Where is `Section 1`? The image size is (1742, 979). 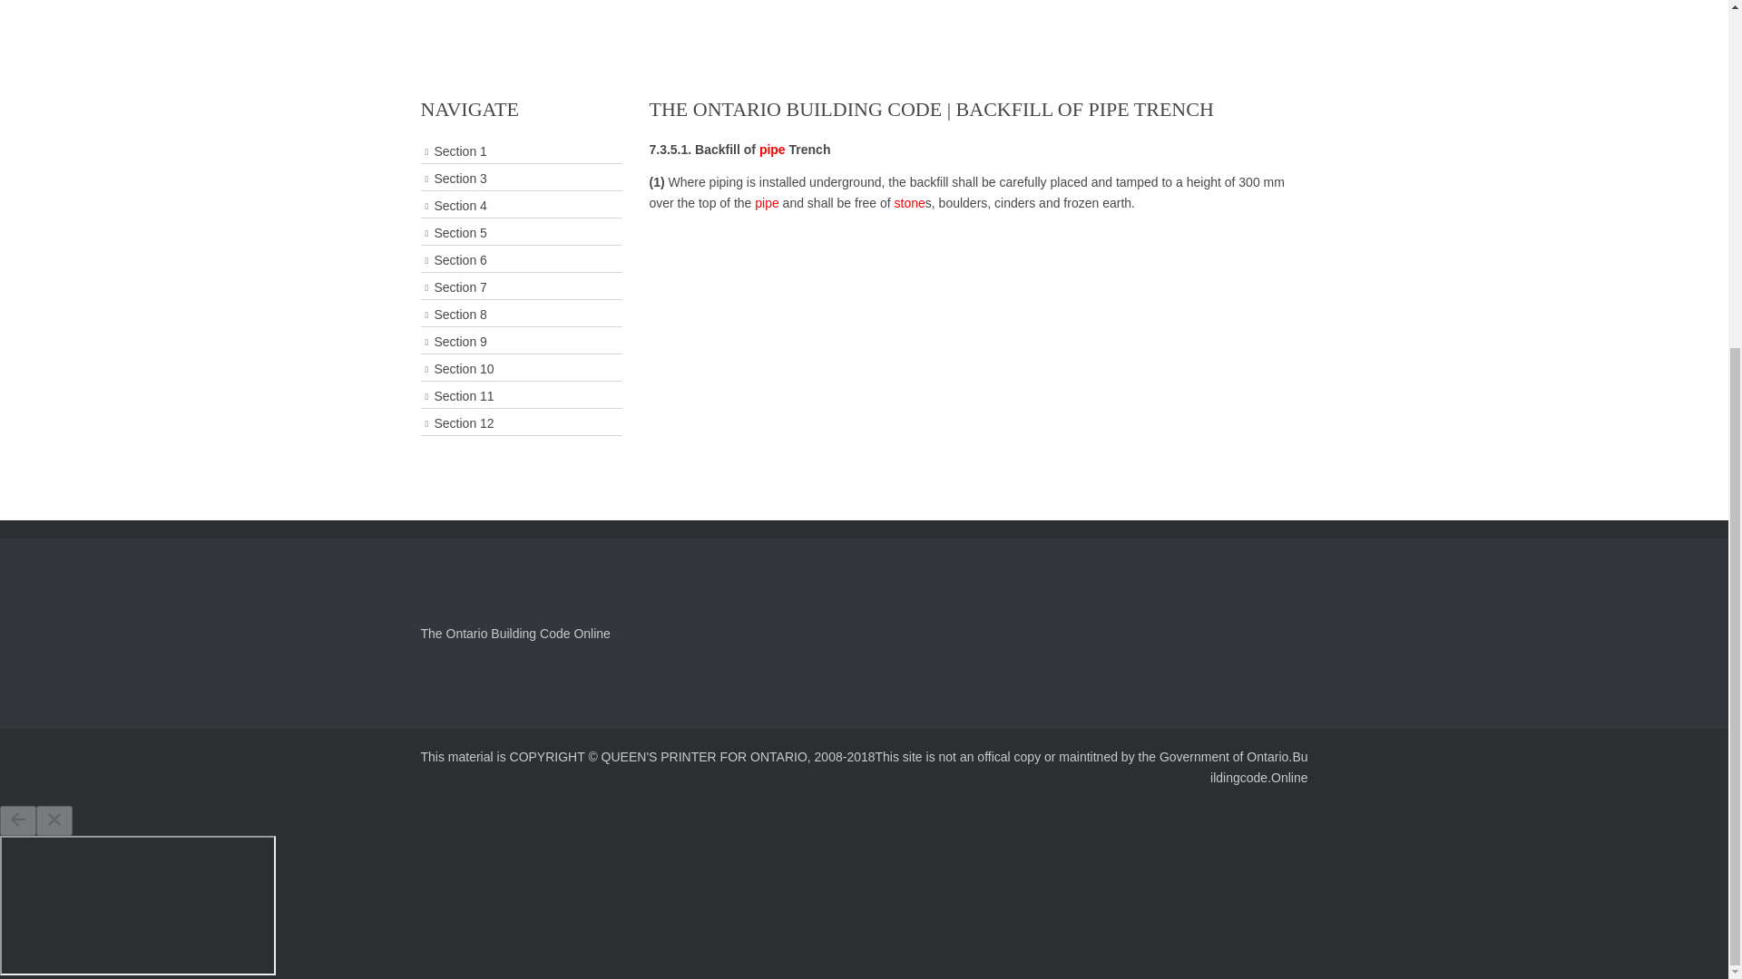
Section 1 is located at coordinates (521, 152).